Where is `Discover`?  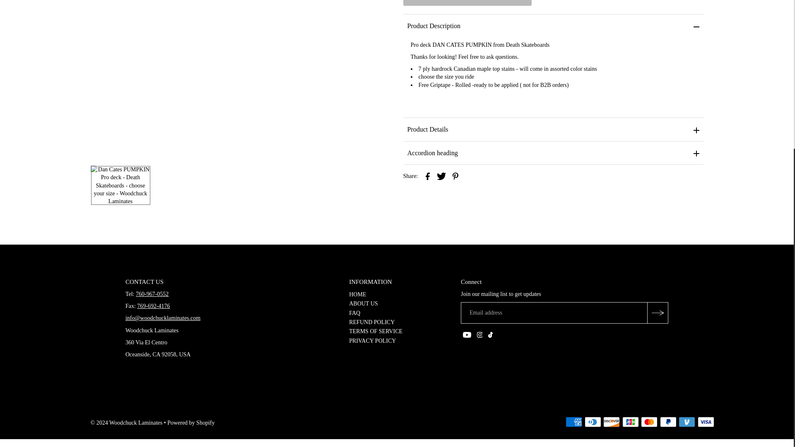
Discover is located at coordinates (612, 422).